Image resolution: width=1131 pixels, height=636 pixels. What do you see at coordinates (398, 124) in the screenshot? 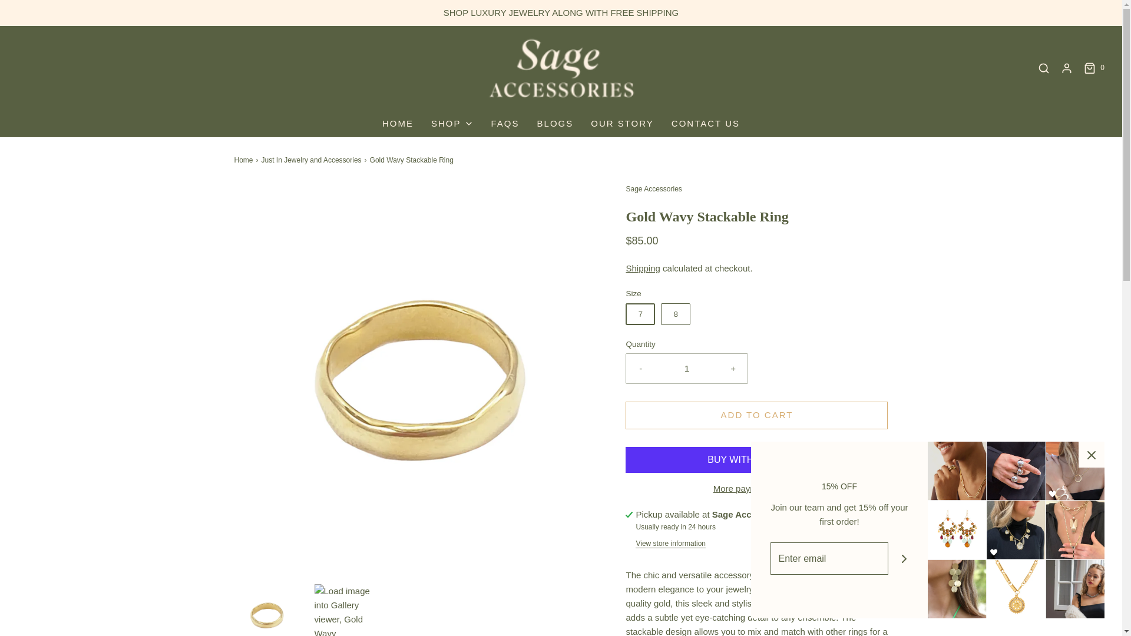
I see `HOME` at bounding box center [398, 124].